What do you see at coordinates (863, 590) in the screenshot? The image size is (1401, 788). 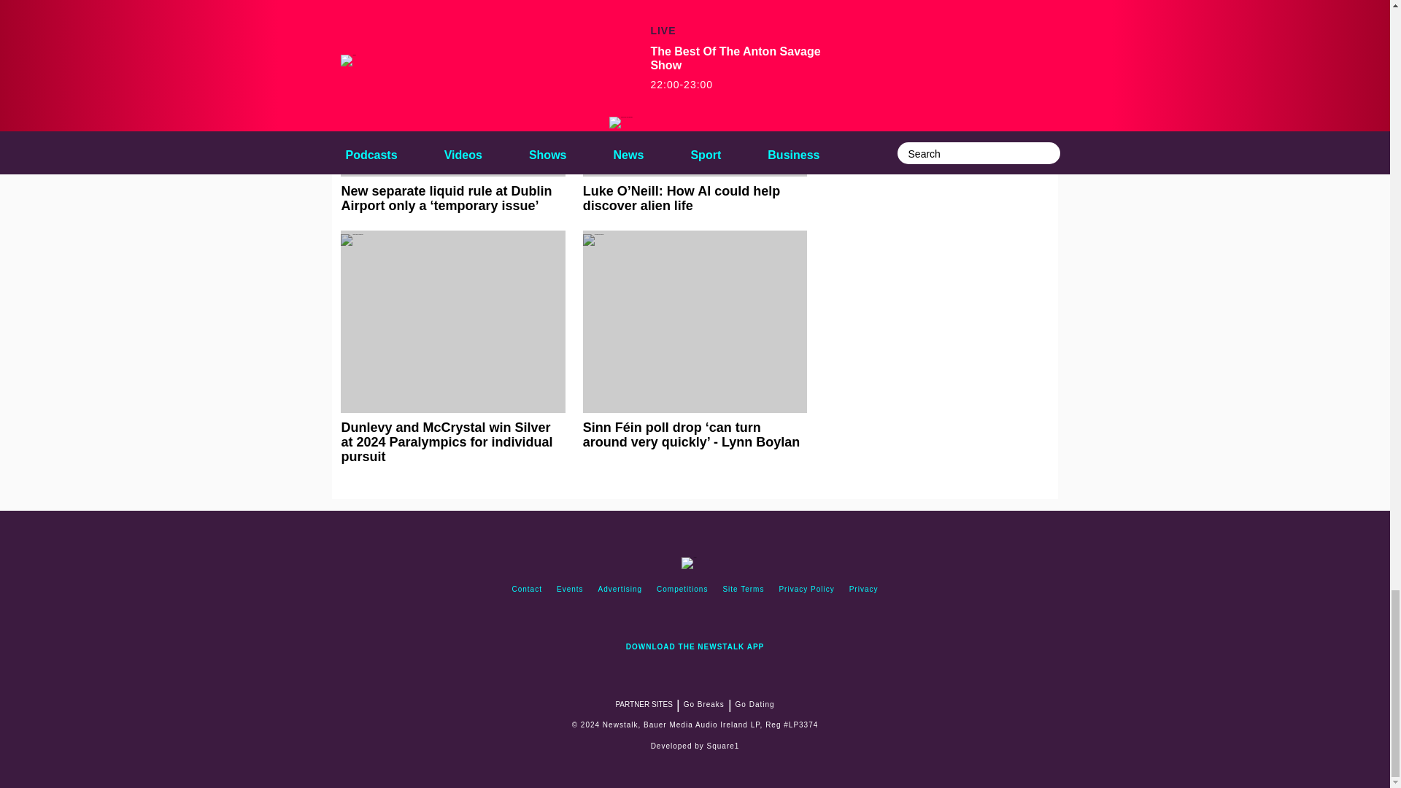 I see `Privacy` at bounding box center [863, 590].